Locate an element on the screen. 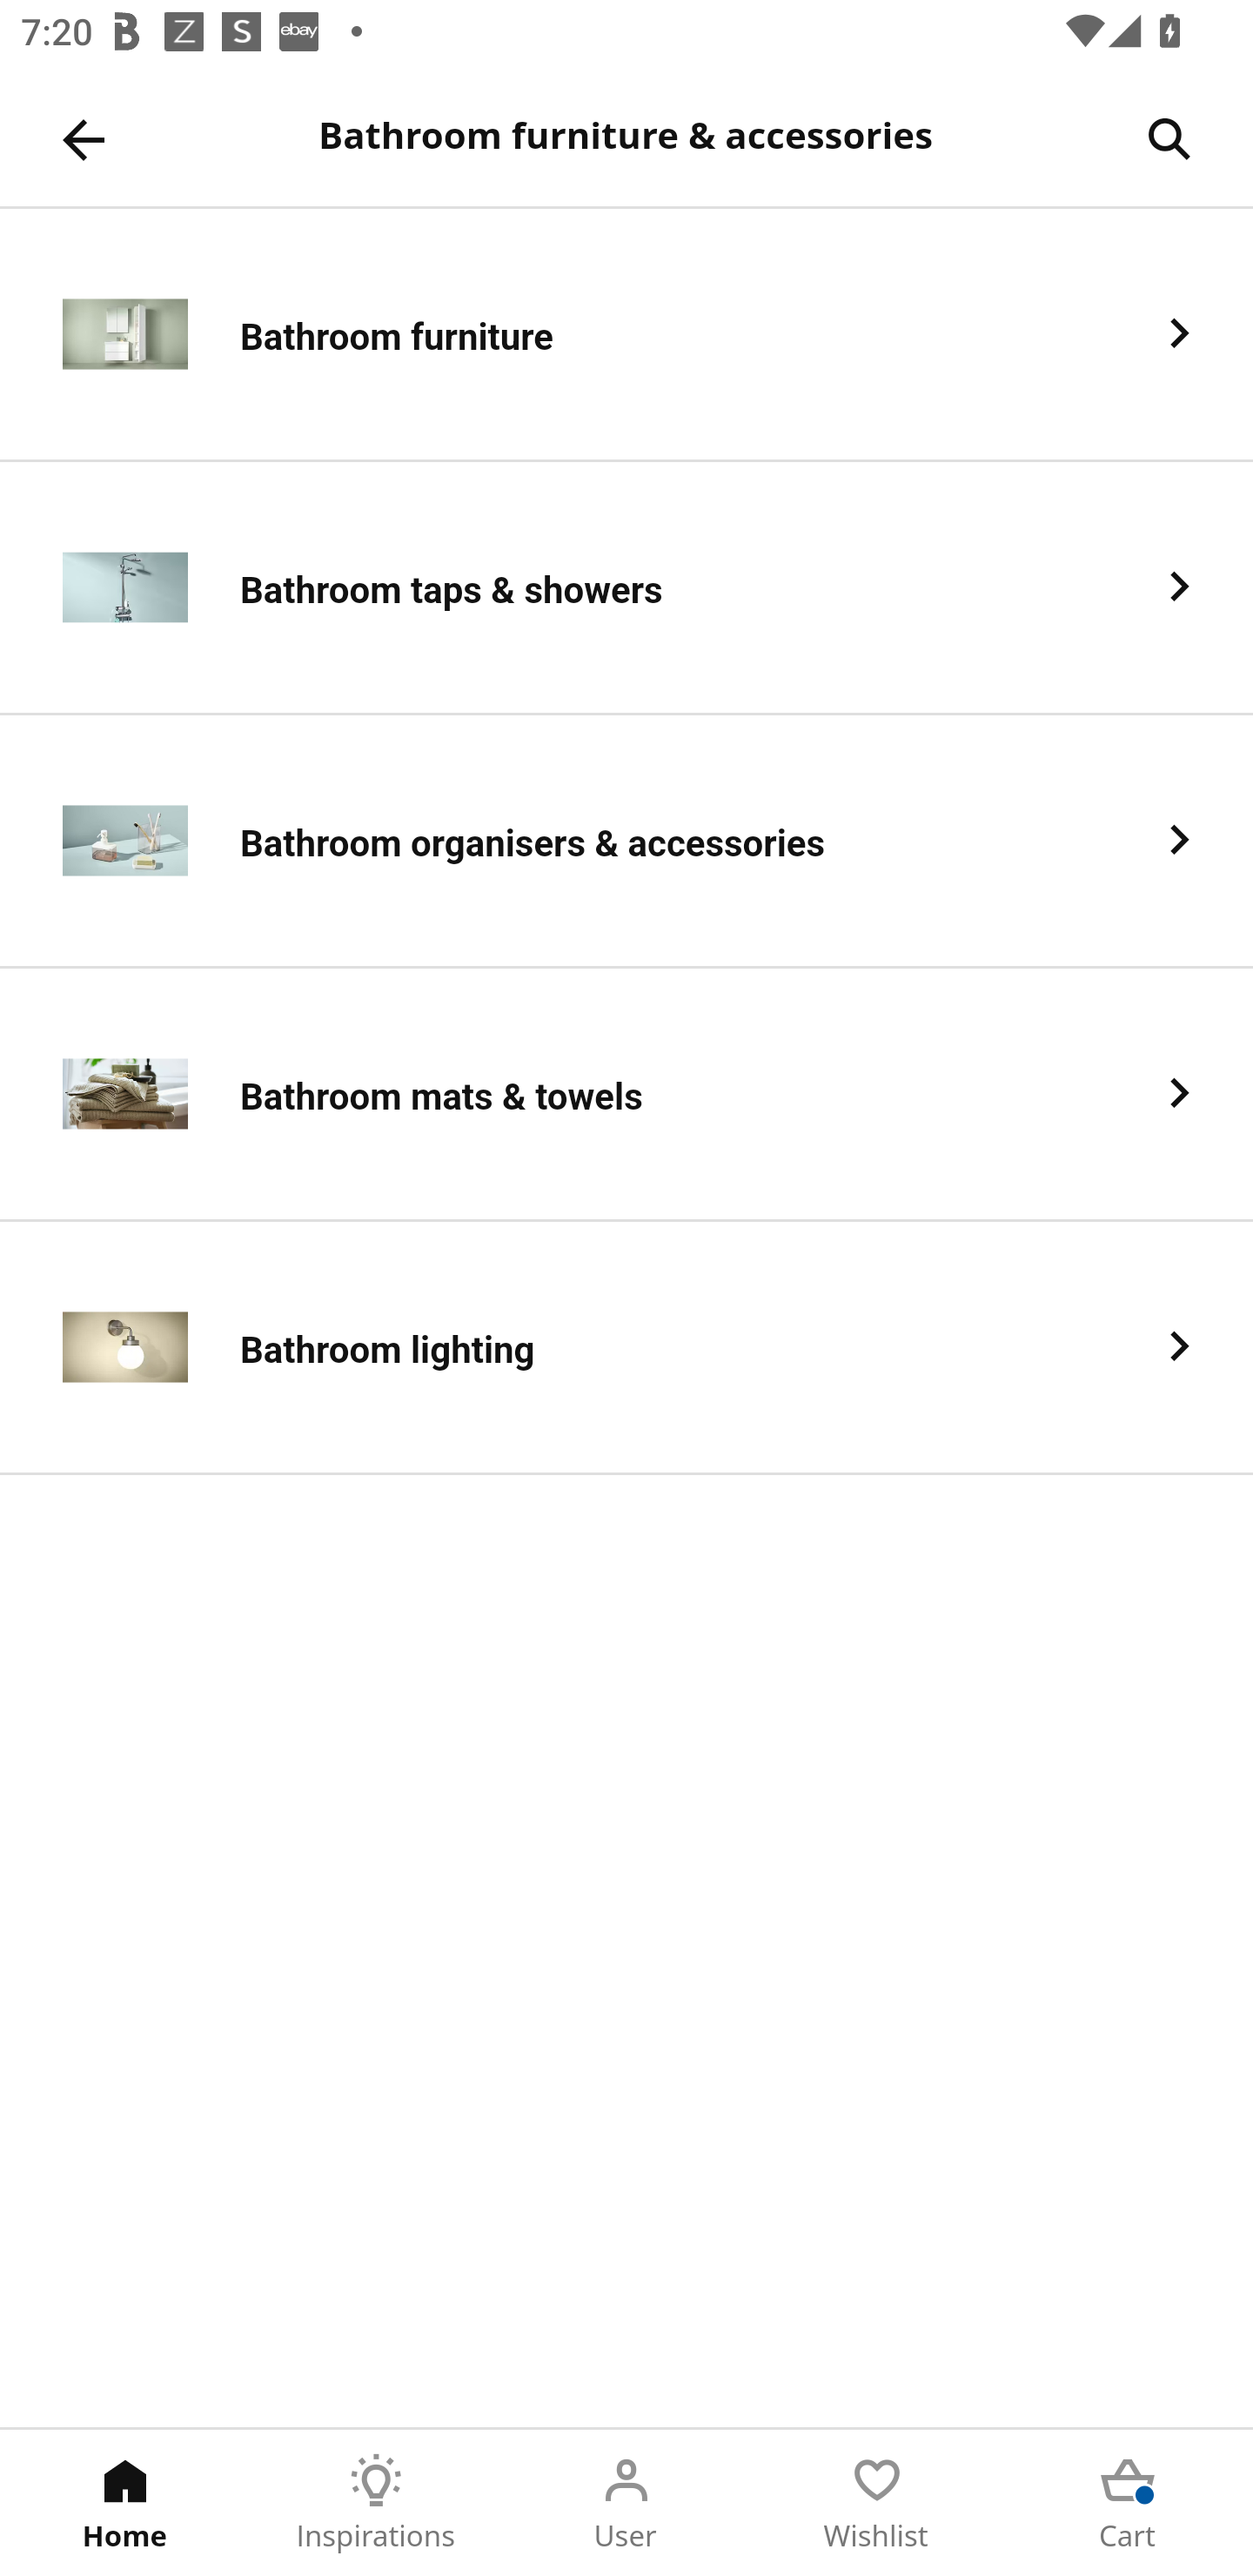  Bathroom organisers & accessories is located at coordinates (626, 842).